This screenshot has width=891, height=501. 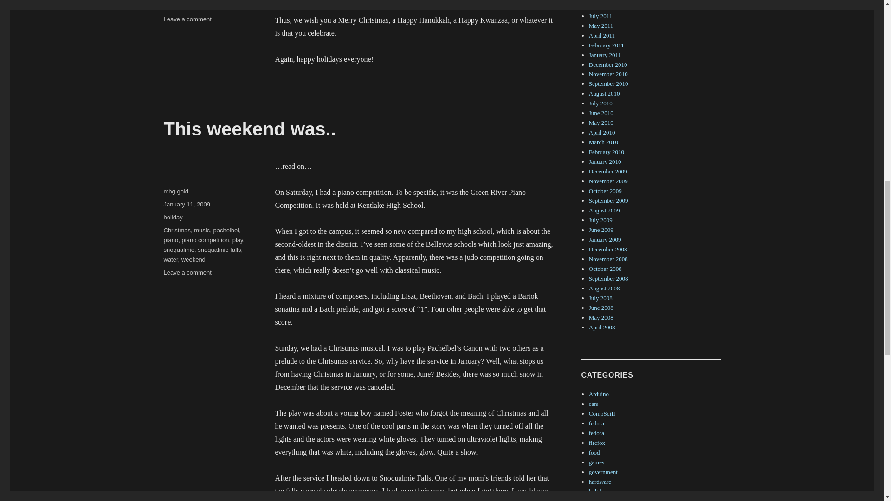 I want to click on winter, so click(x=170, y=259).